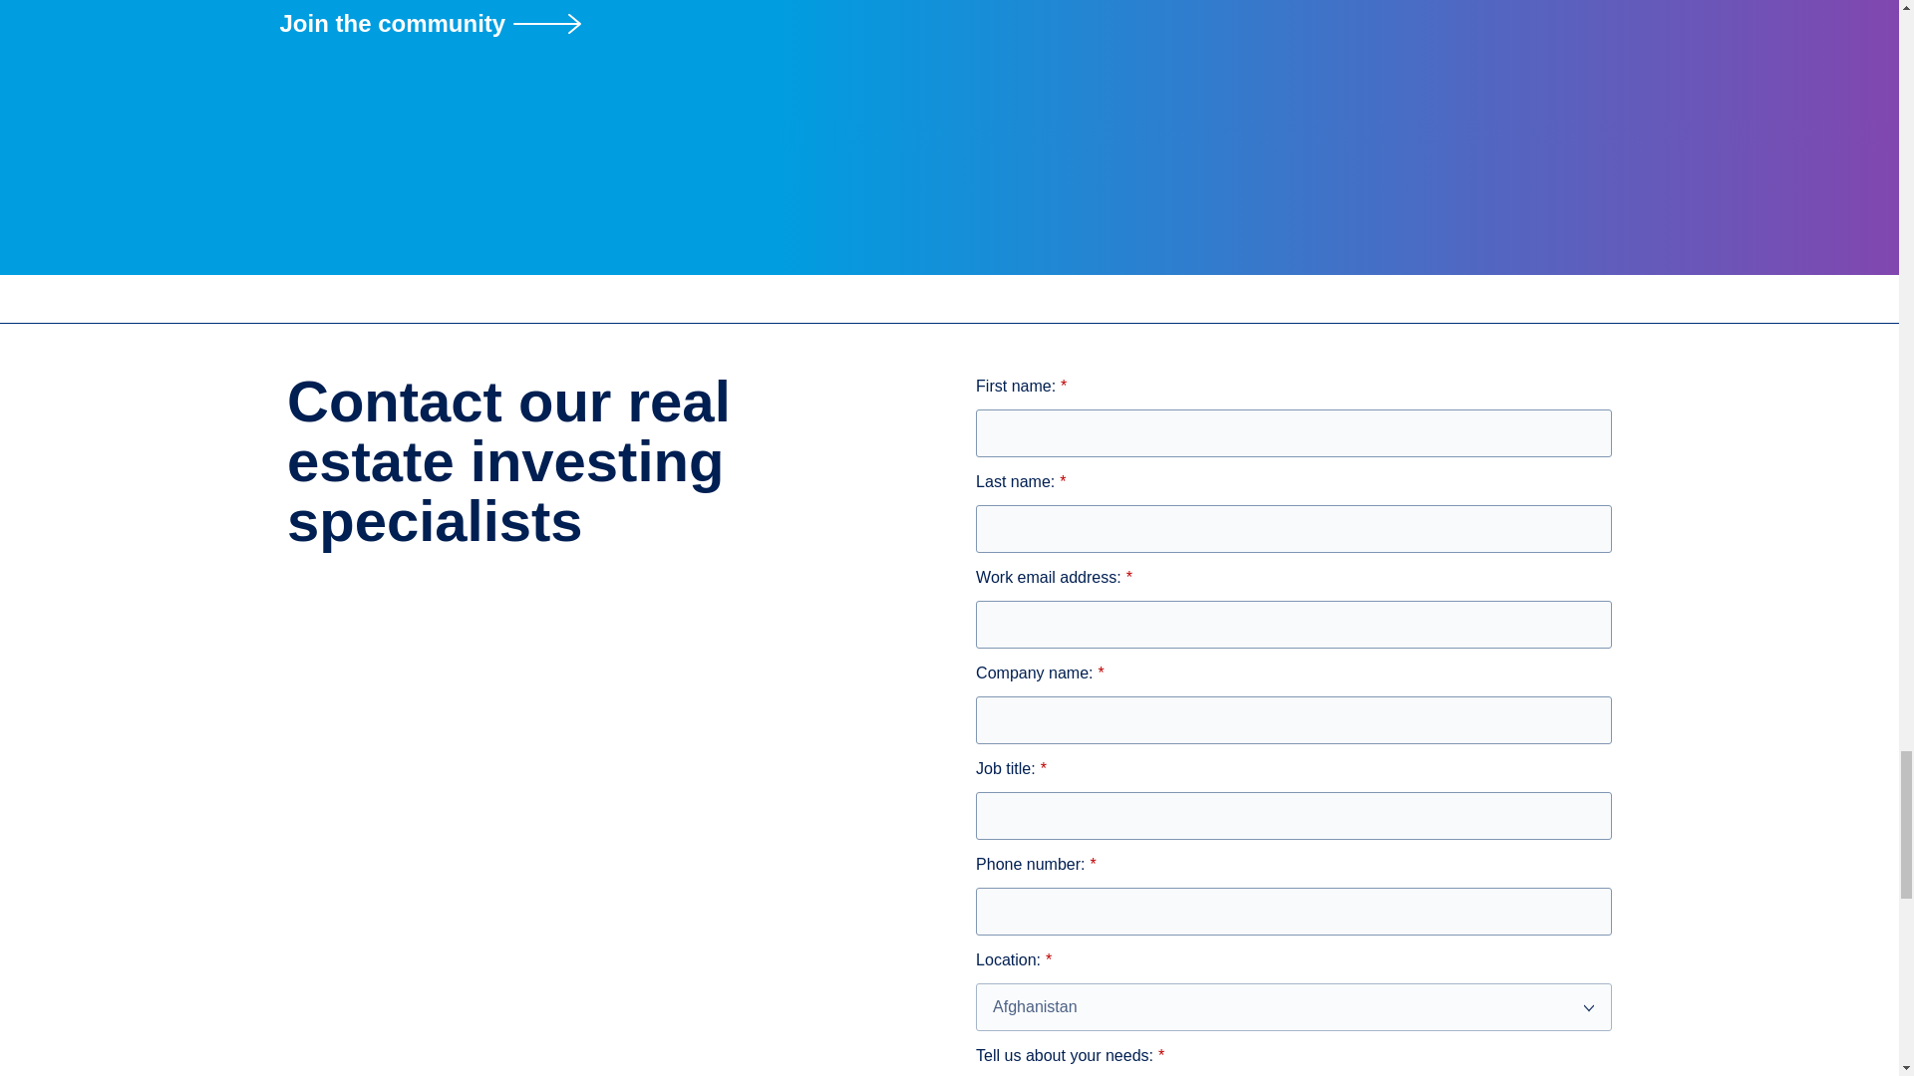  What do you see at coordinates (1294, 1006) in the screenshot?
I see `Please select your work location from the dropdown list.` at bounding box center [1294, 1006].